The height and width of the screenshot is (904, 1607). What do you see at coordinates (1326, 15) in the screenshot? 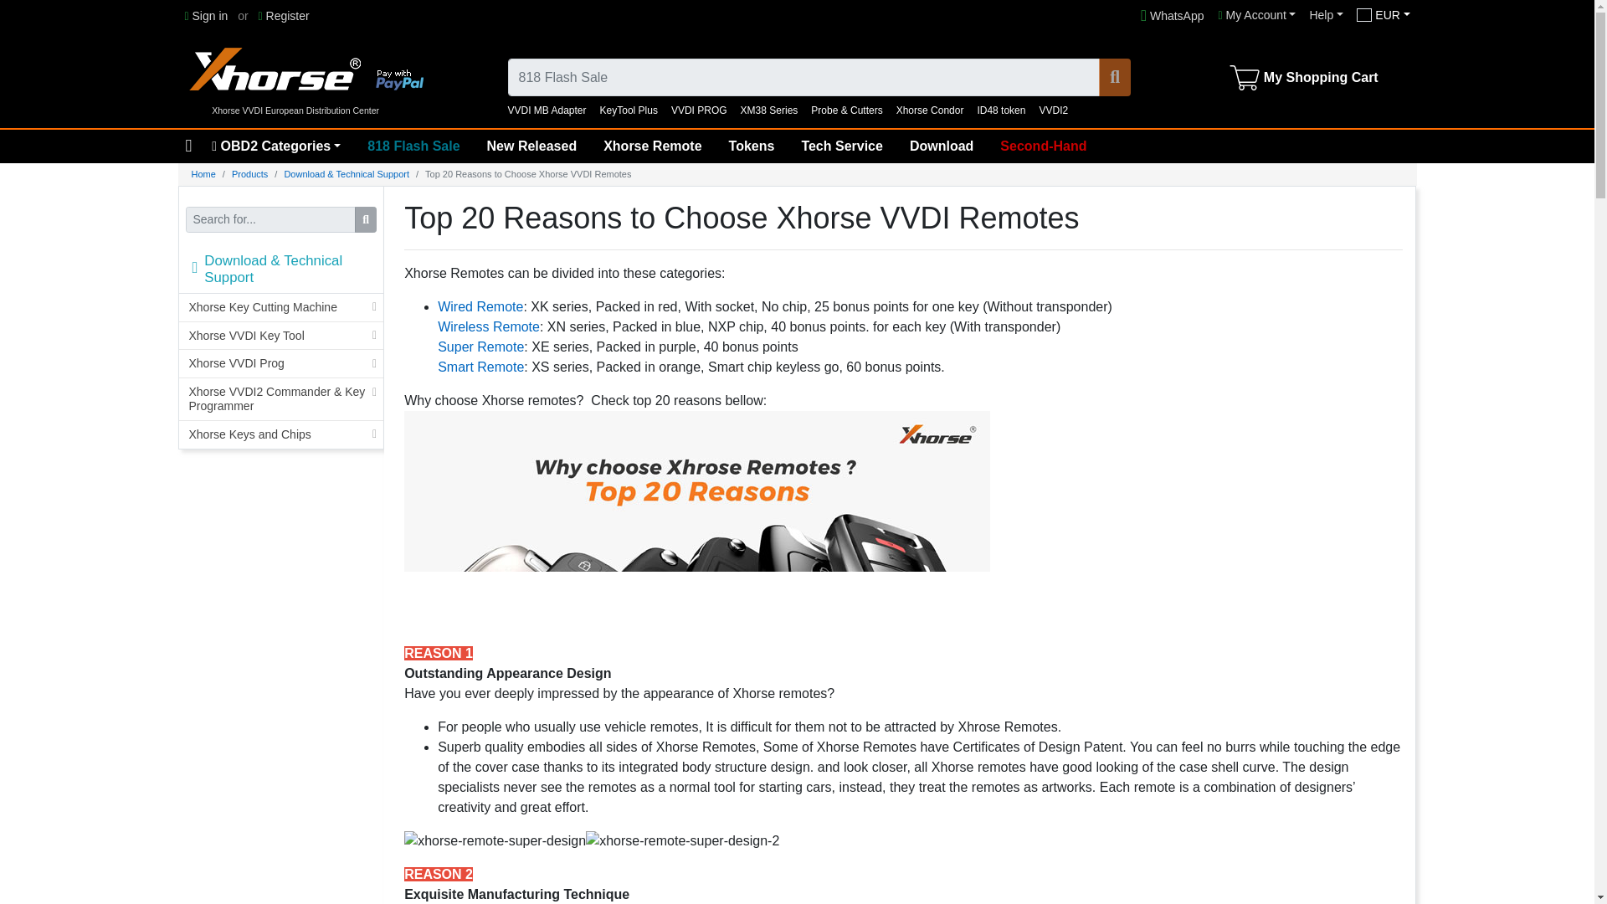
I see `Help` at bounding box center [1326, 15].